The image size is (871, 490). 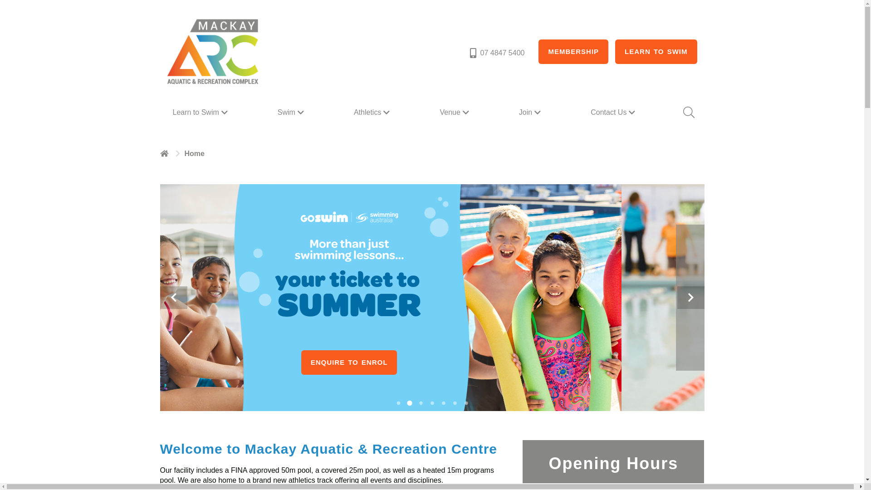 What do you see at coordinates (690, 298) in the screenshot?
I see `Next` at bounding box center [690, 298].